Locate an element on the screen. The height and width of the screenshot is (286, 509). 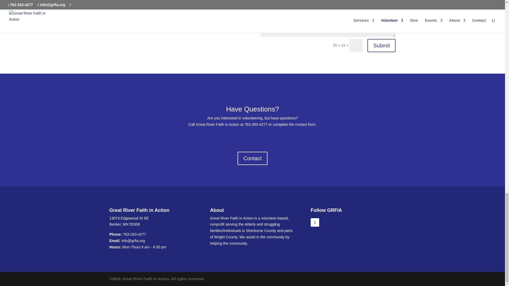
Contact is located at coordinates (252, 158).